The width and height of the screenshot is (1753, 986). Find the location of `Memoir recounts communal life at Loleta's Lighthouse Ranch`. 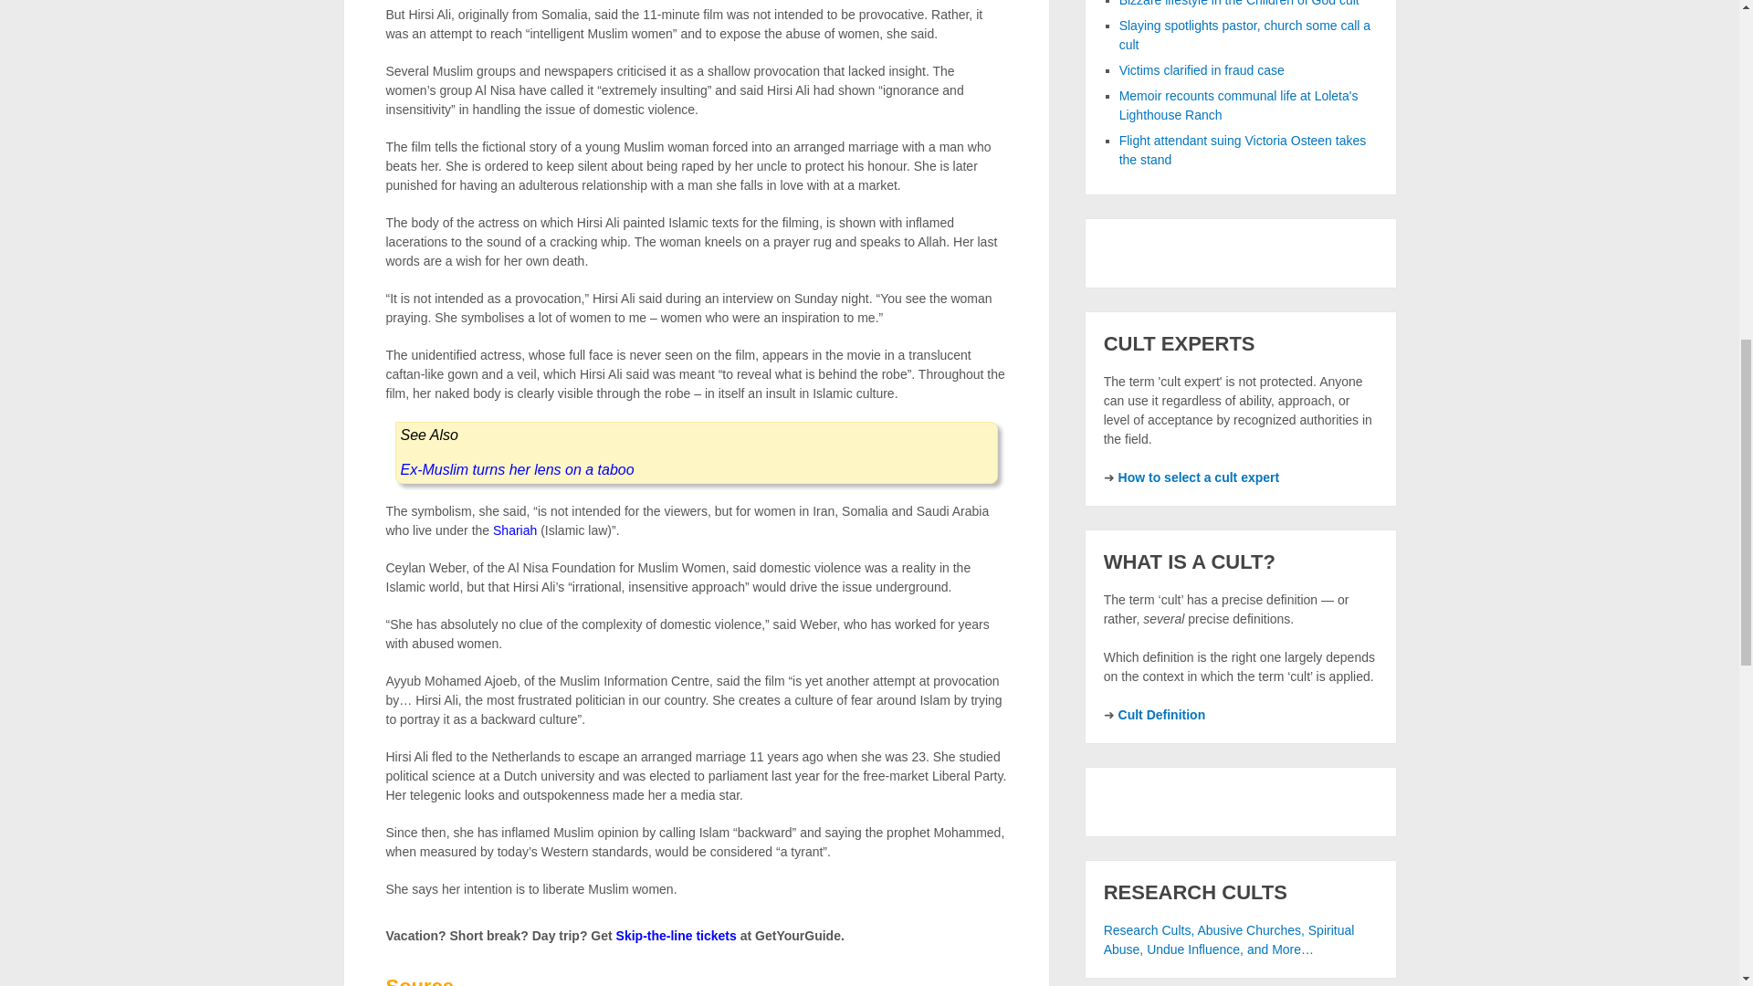

Memoir recounts communal life at Loleta's Lighthouse Ranch is located at coordinates (1239, 105).